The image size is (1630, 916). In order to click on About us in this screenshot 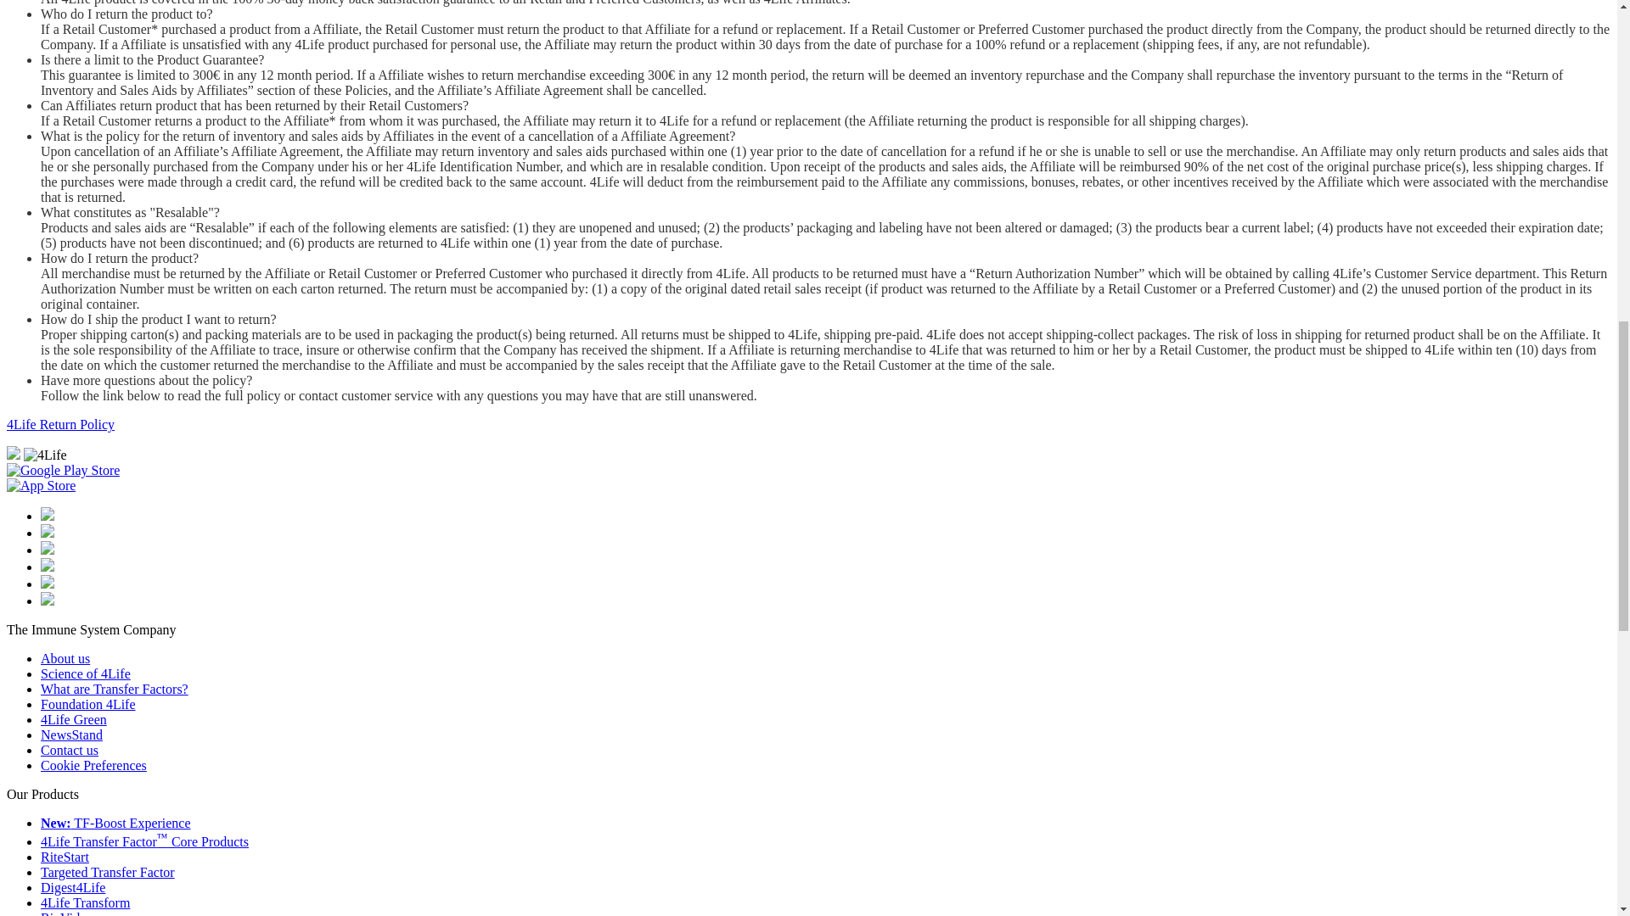, I will do `click(65, 658)`.